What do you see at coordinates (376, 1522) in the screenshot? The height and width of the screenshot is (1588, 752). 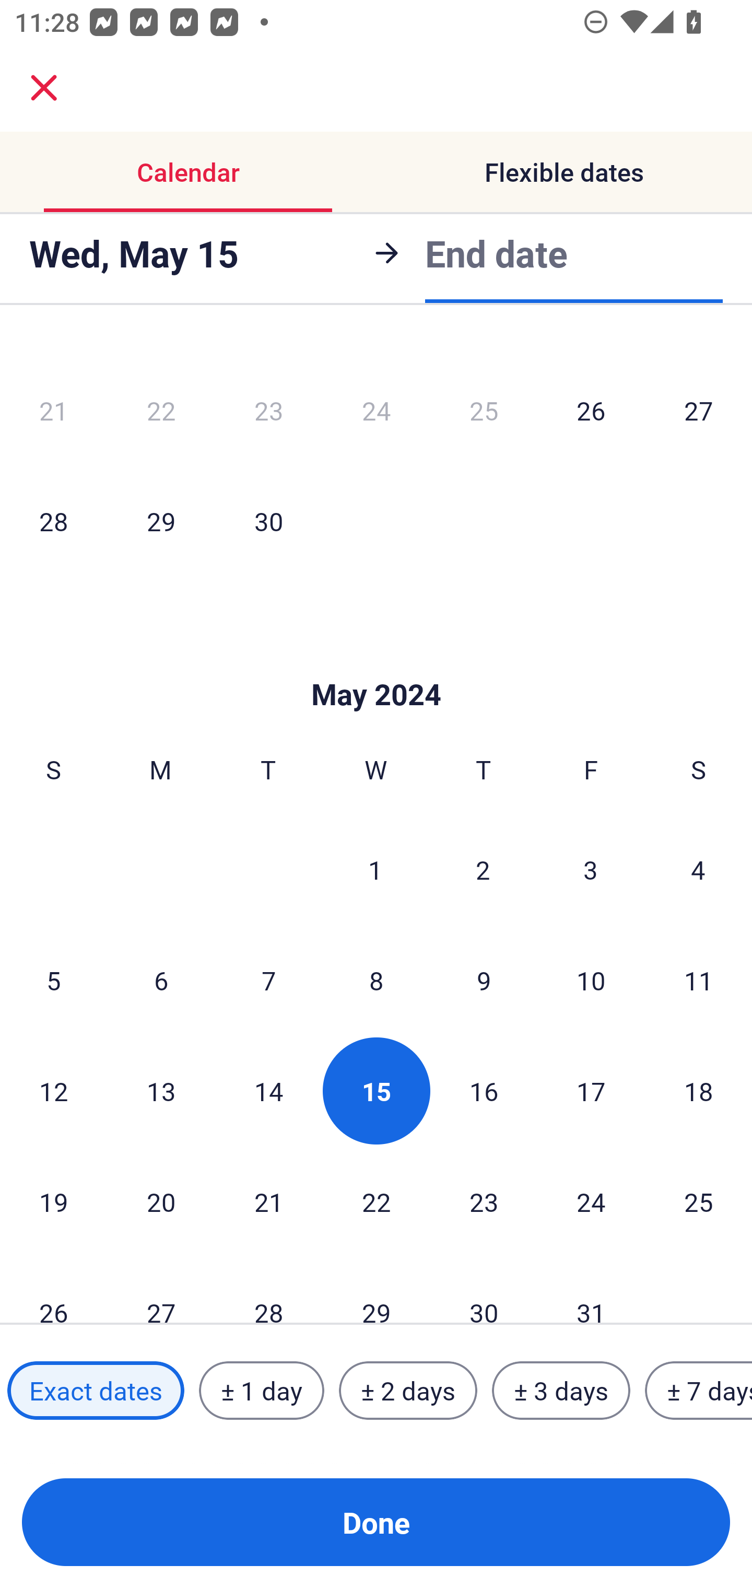 I see `Done` at bounding box center [376, 1522].